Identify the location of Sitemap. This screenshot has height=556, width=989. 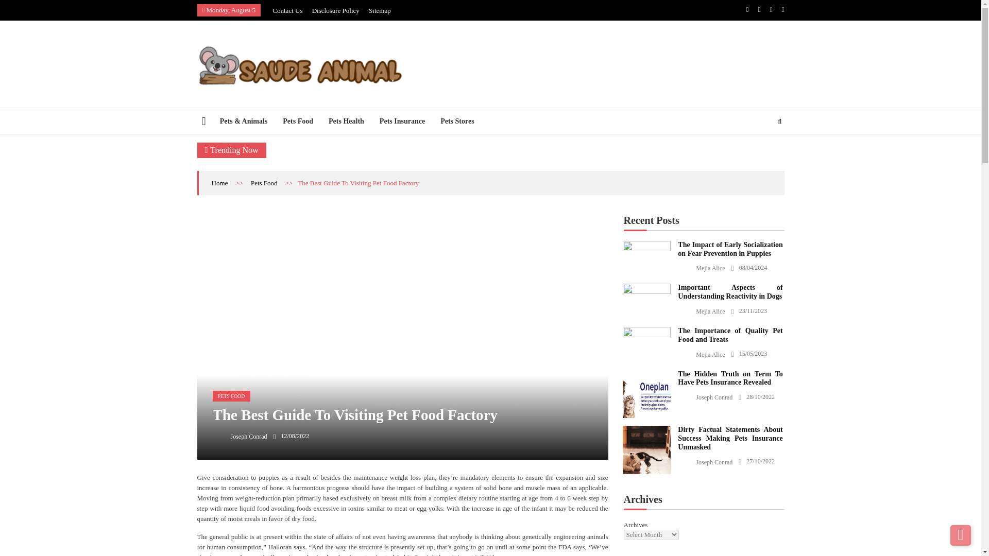
(380, 10).